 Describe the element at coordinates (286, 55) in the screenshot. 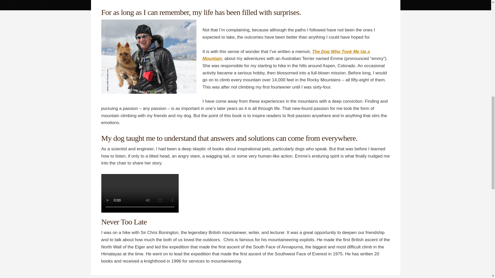

I see `The Dog Who Took Me Up a Mountain` at that location.